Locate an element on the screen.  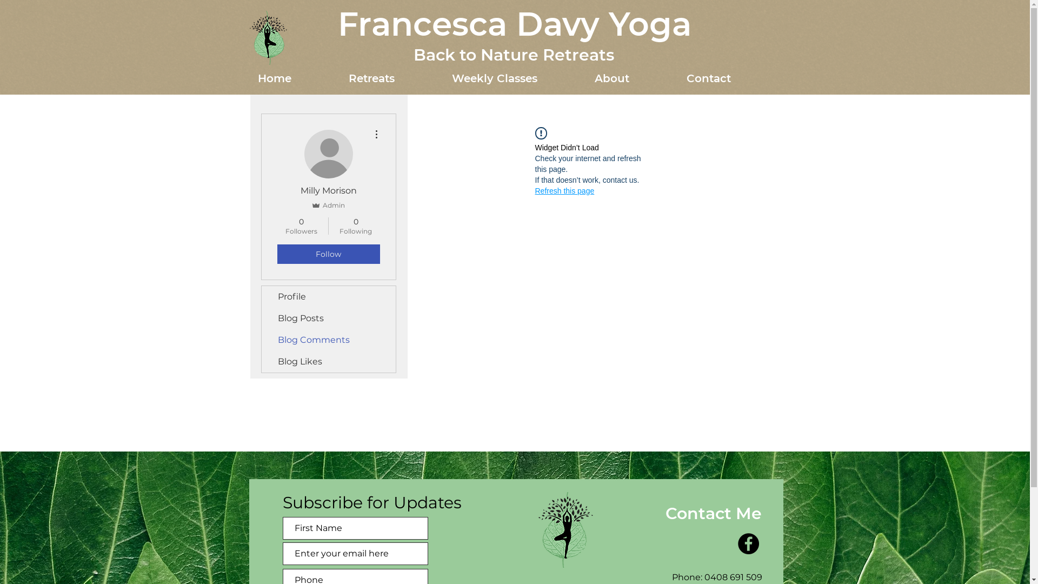
Home is located at coordinates (295, 78).